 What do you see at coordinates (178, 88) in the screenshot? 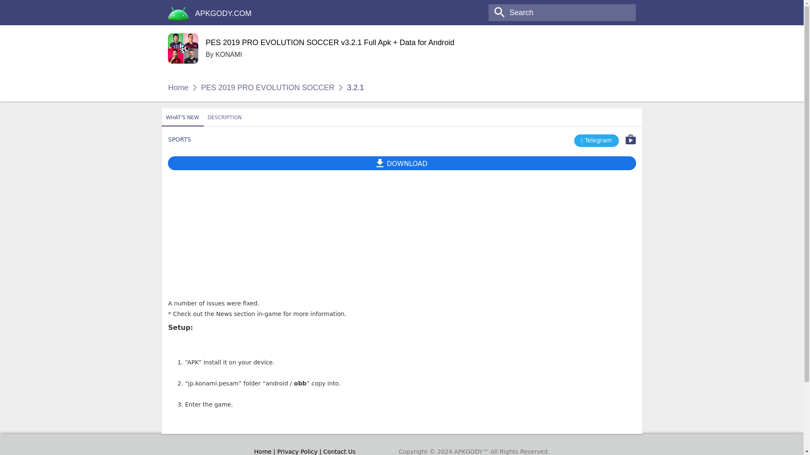
I see `Home` at bounding box center [178, 88].